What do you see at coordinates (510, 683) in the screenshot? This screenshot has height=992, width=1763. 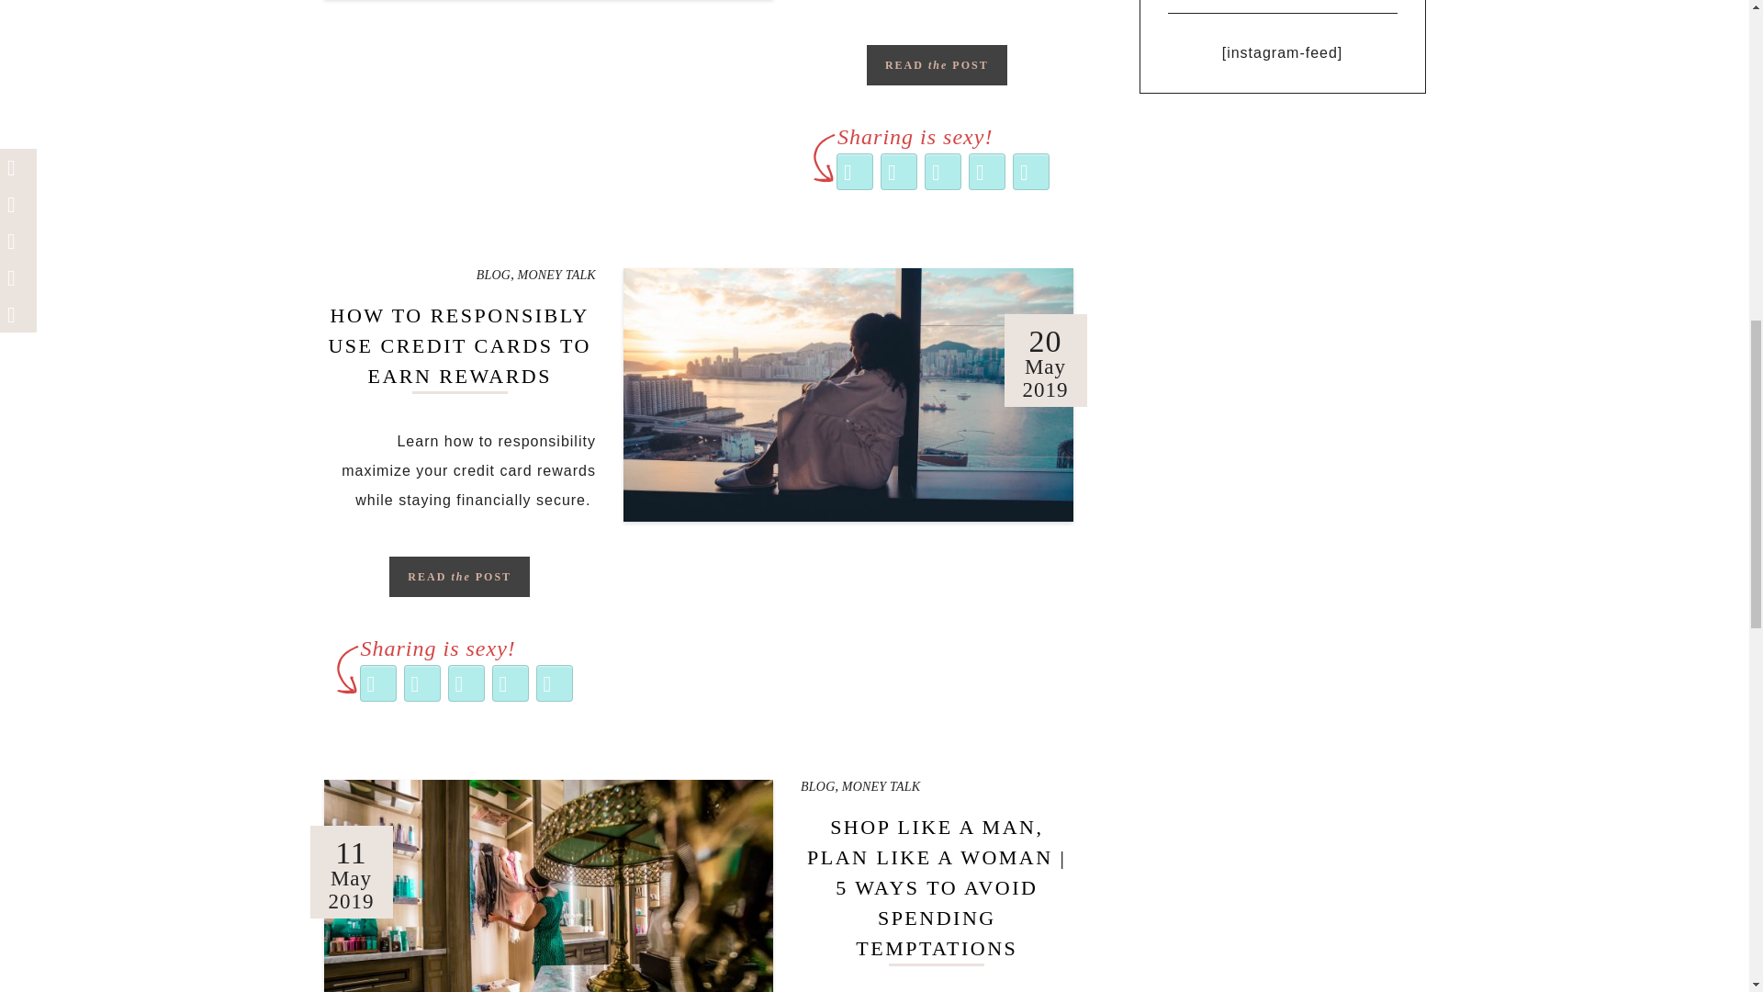 I see `Email This` at bounding box center [510, 683].